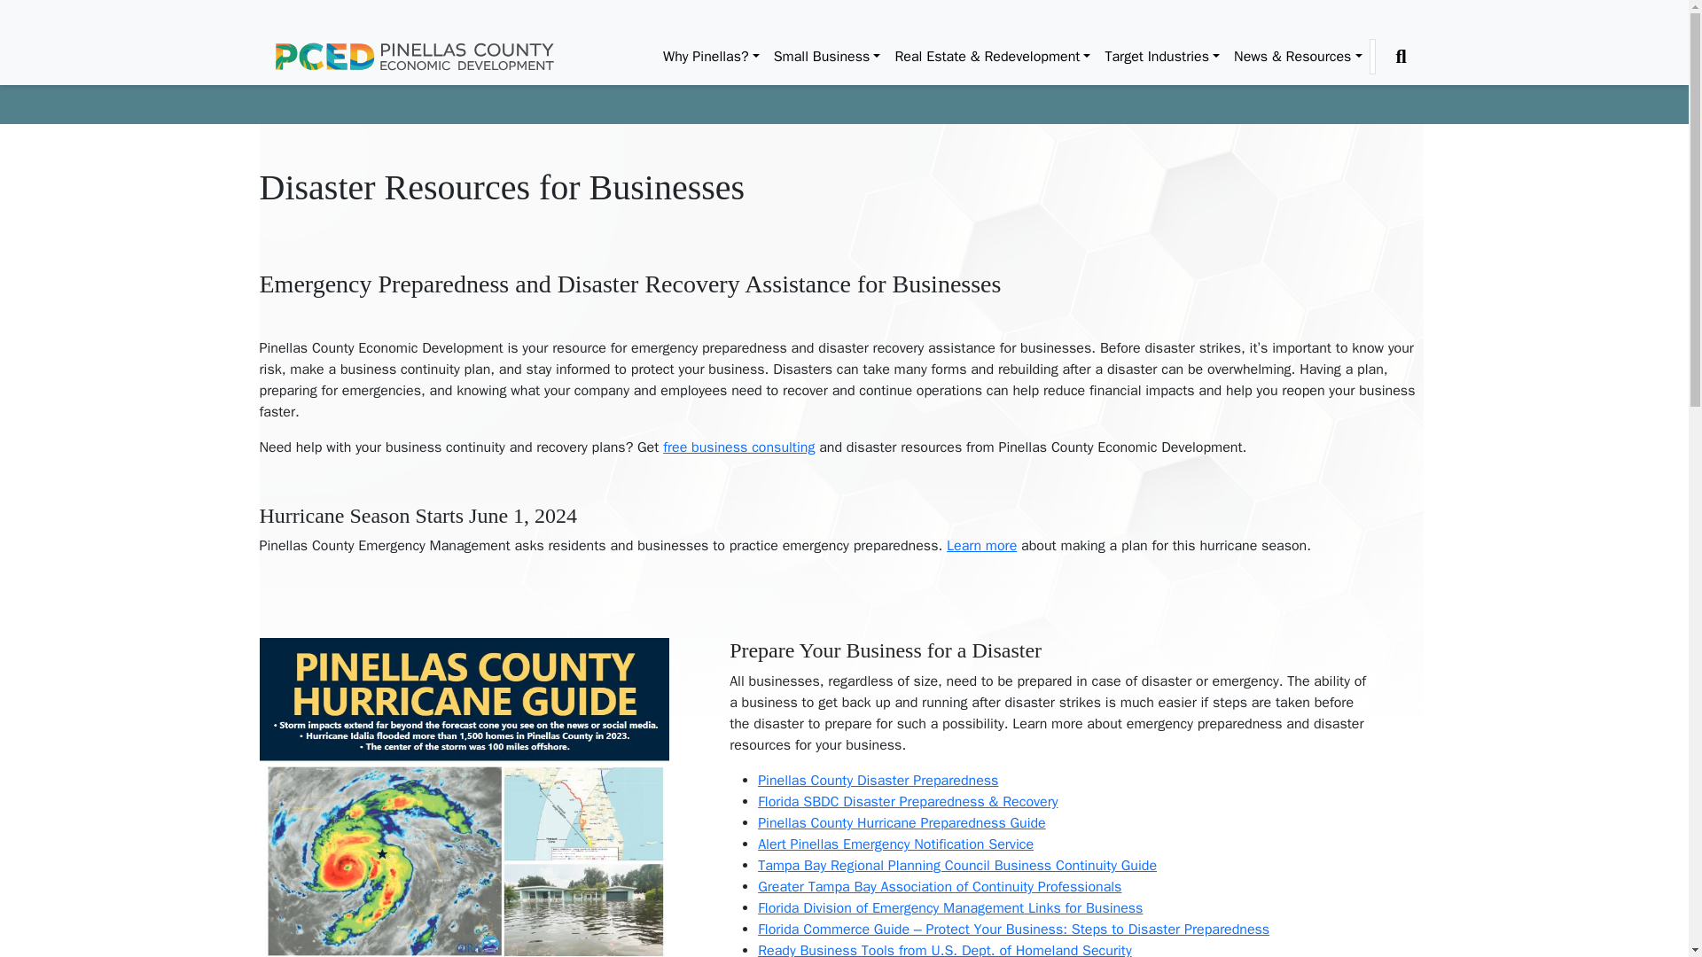 Image resolution: width=1702 pixels, height=957 pixels. What do you see at coordinates (828, 57) in the screenshot?
I see `Small Business` at bounding box center [828, 57].